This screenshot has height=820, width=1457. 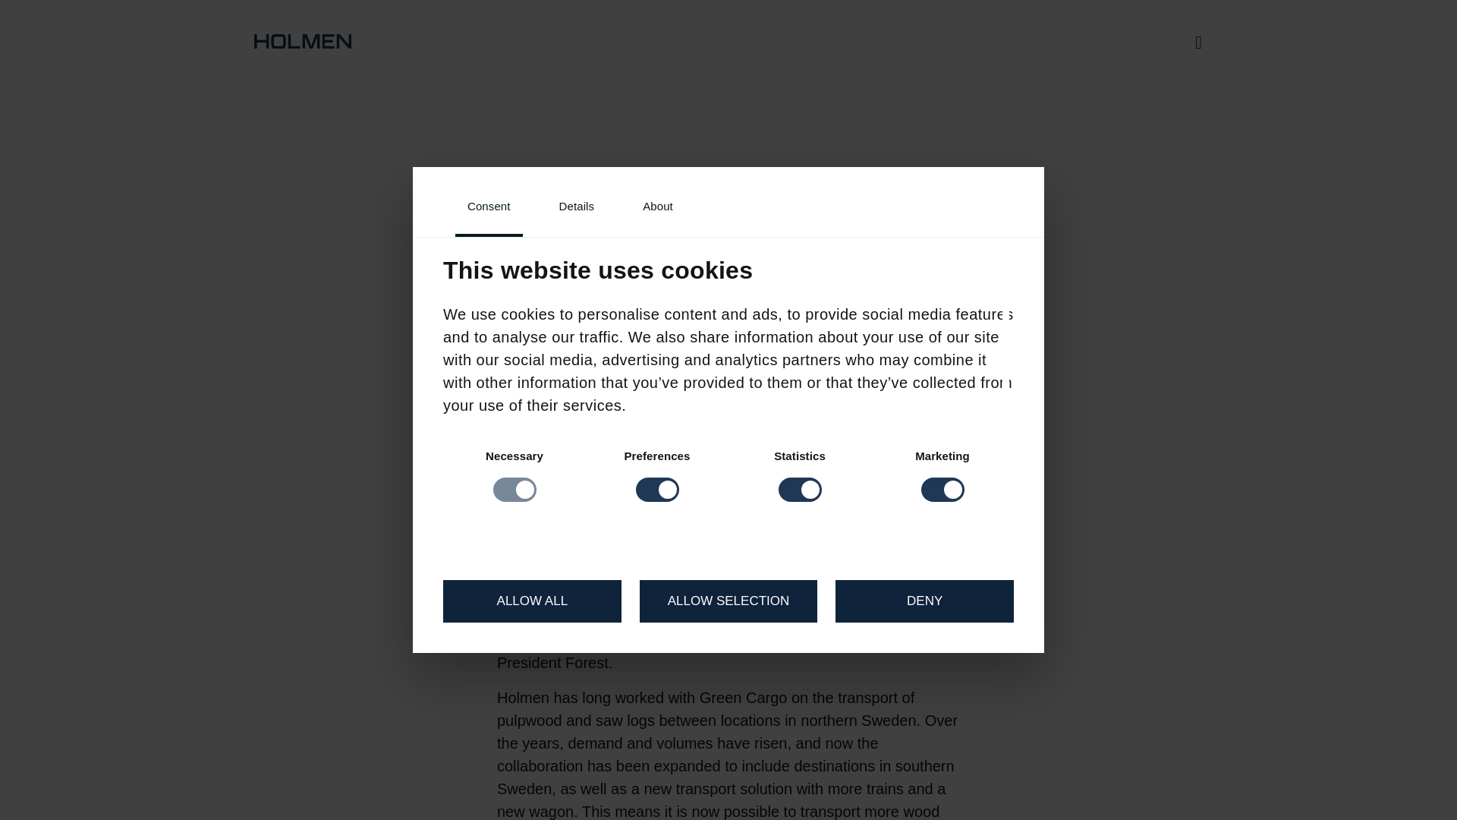 I want to click on About, so click(x=657, y=208).